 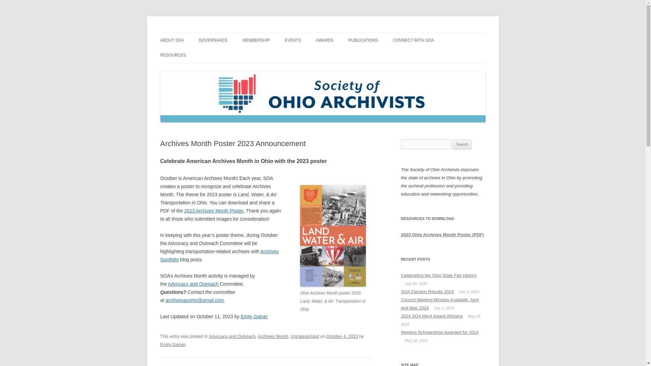 I want to click on ABOUT SOA, so click(x=172, y=40).